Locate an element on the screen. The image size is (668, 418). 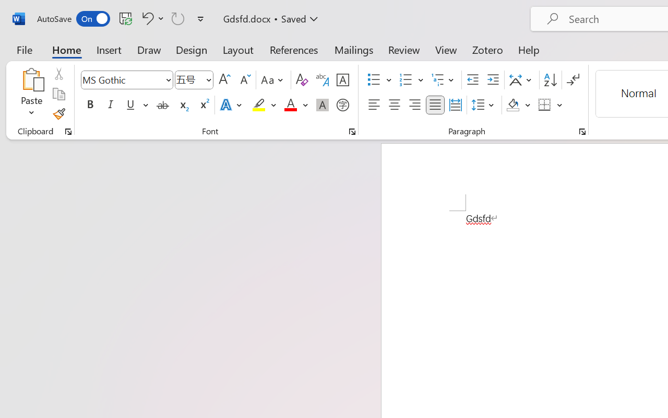
Line and Paragraph Spacing is located at coordinates (484, 105).